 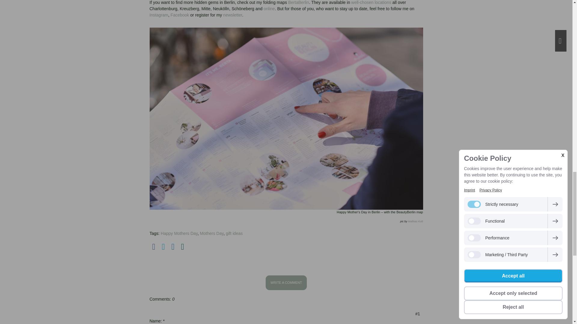 I want to click on Facebook, so click(x=154, y=247).